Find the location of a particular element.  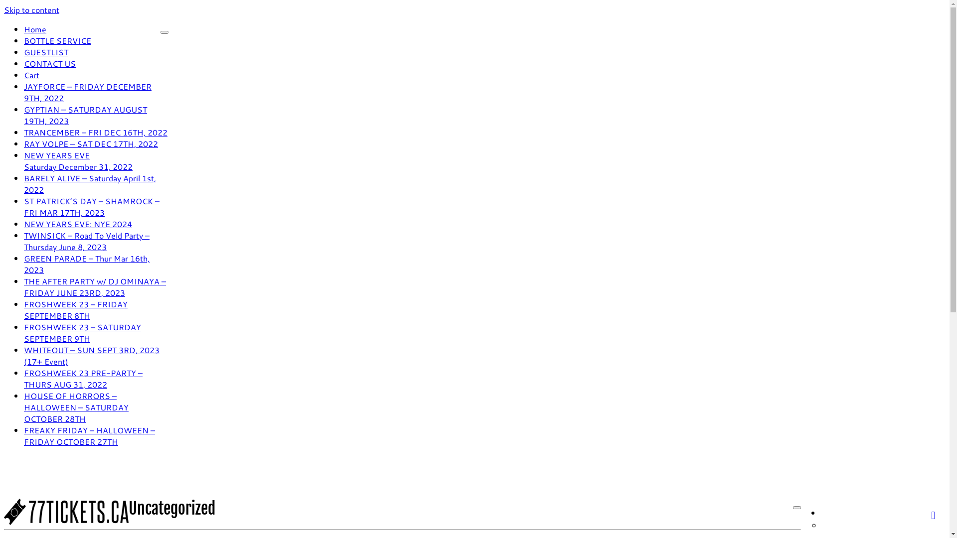

NEW YEARS EVE: NYE 2024 is located at coordinates (78, 224).